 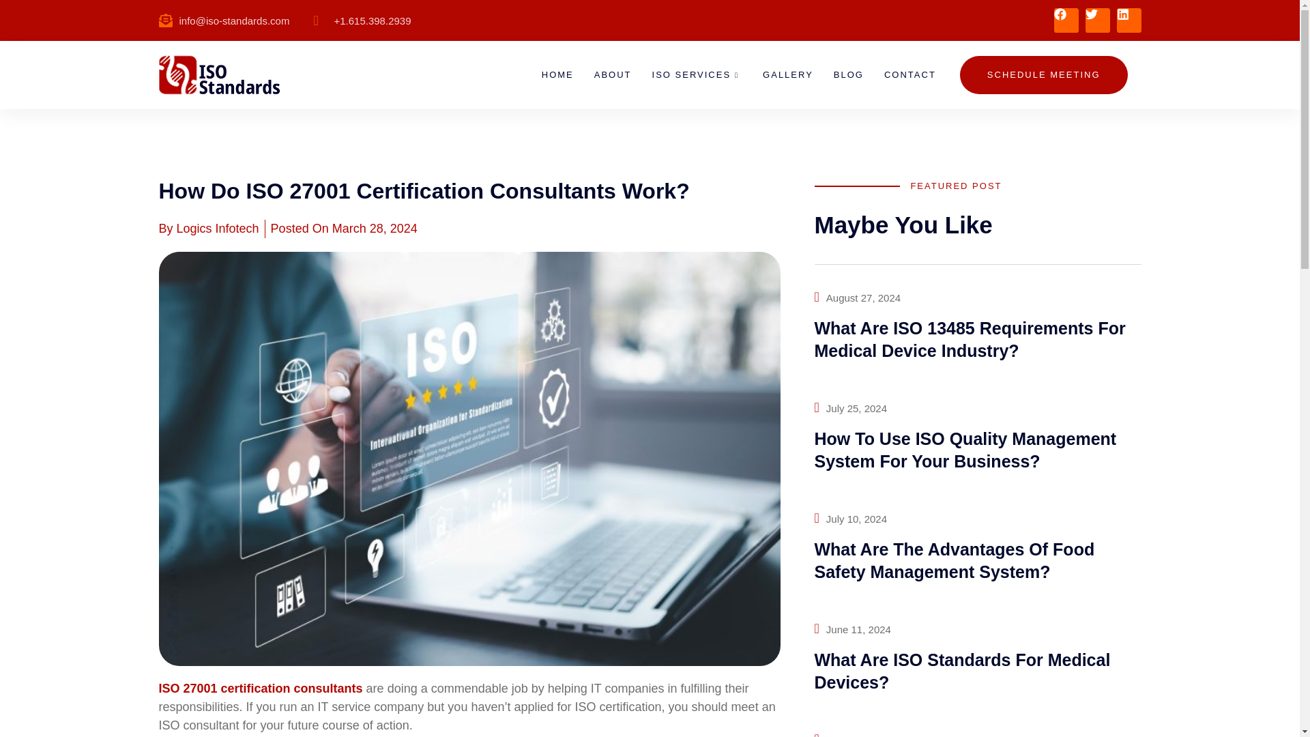 What do you see at coordinates (1044, 75) in the screenshot?
I see `SCHEDULE MEETING` at bounding box center [1044, 75].